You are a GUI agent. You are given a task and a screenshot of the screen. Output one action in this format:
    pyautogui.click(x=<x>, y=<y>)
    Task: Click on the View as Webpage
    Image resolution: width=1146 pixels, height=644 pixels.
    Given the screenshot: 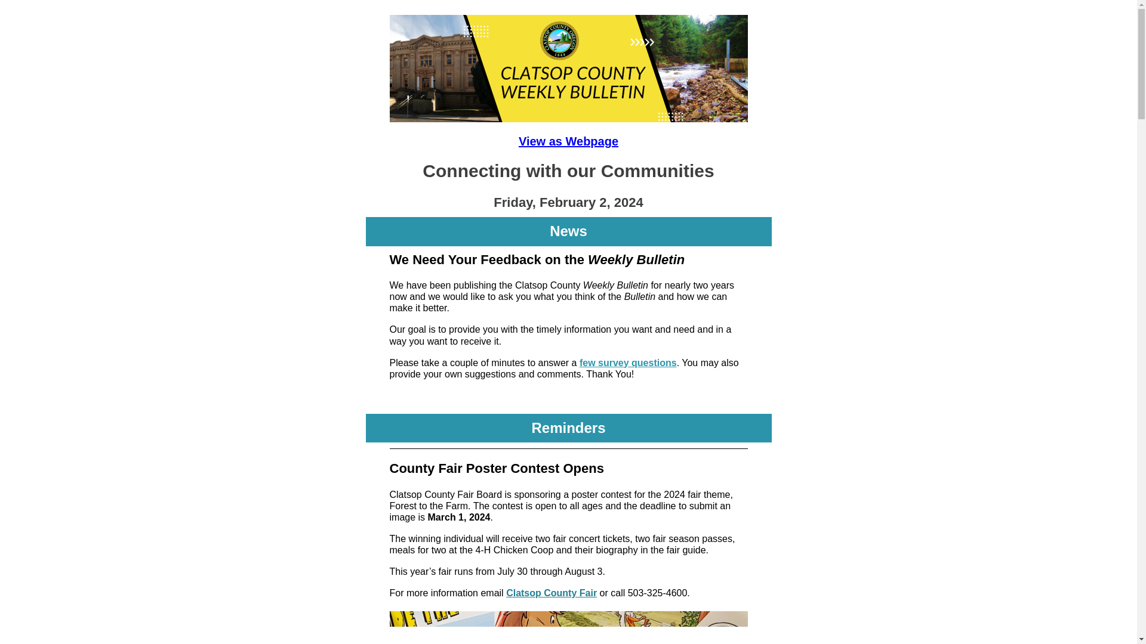 What is the action you would take?
    pyautogui.click(x=568, y=141)
    